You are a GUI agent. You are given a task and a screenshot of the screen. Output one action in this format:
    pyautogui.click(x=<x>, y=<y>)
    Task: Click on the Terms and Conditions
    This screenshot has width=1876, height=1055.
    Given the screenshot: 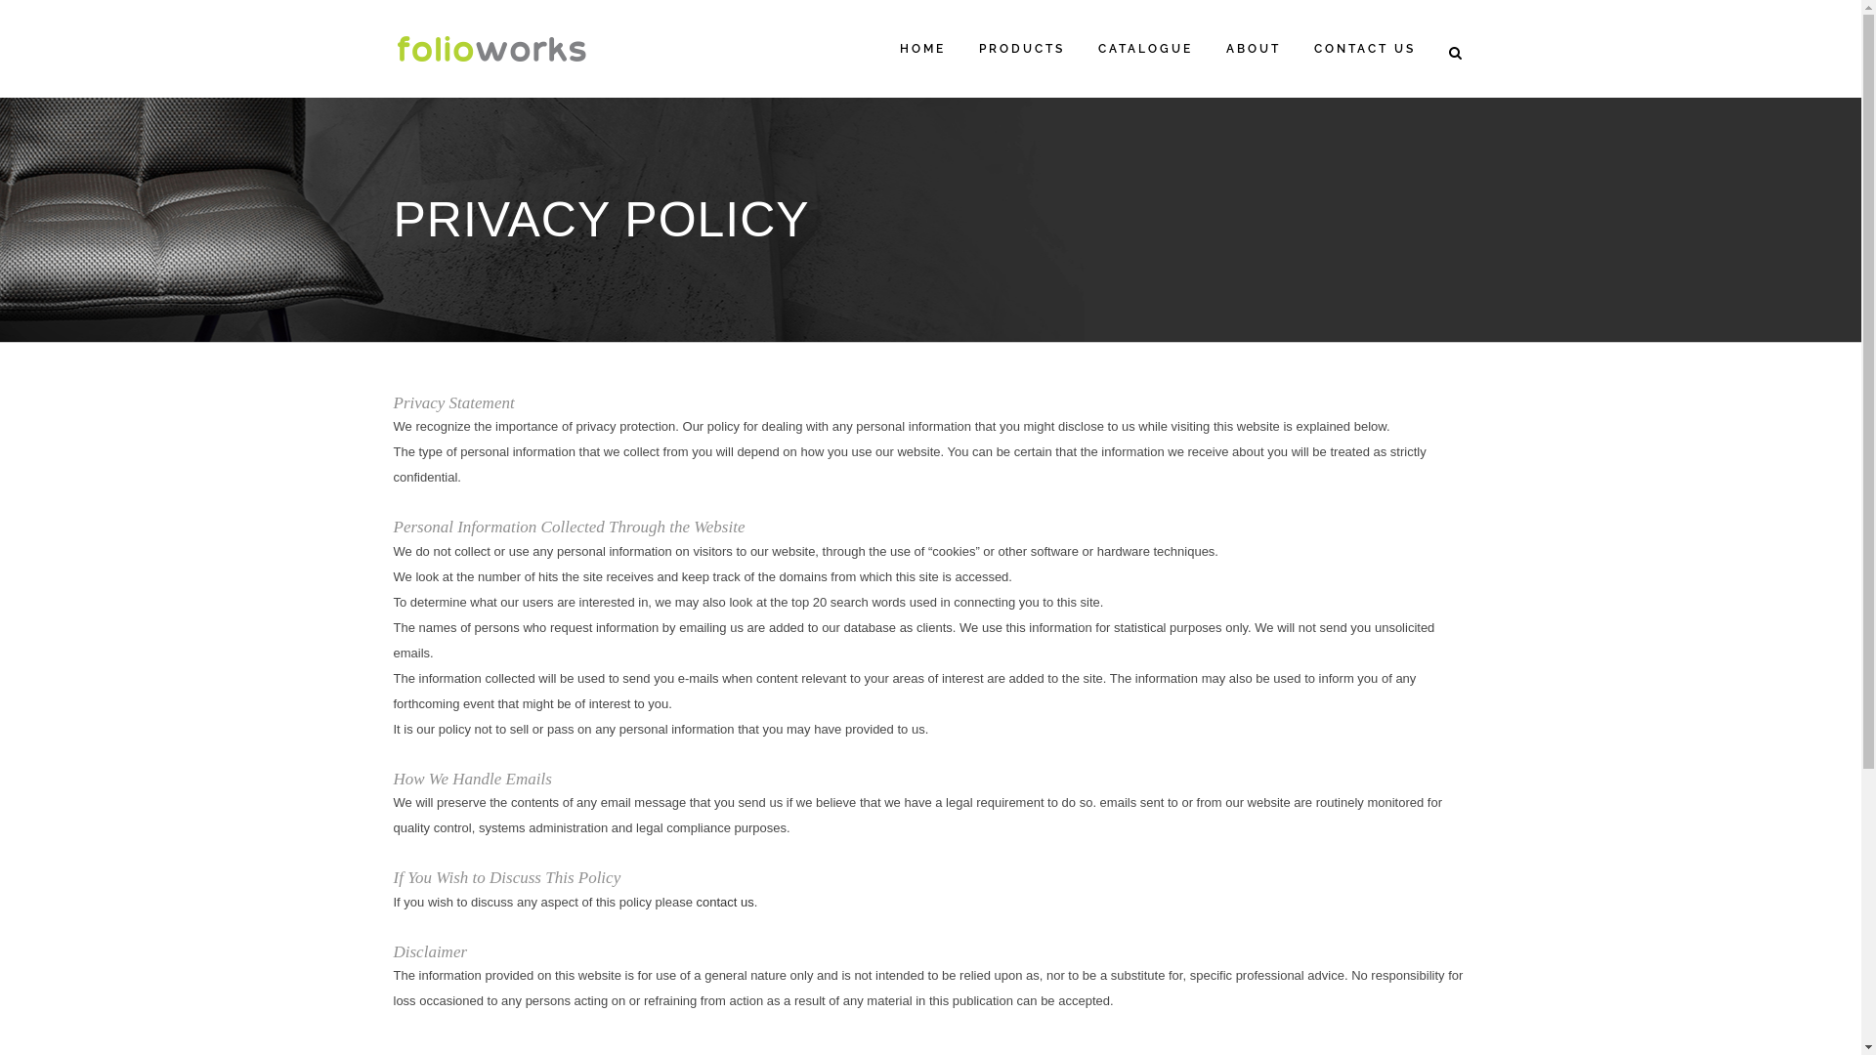 What is the action you would take?
    pyautogui.click(x=744, y=850)
    